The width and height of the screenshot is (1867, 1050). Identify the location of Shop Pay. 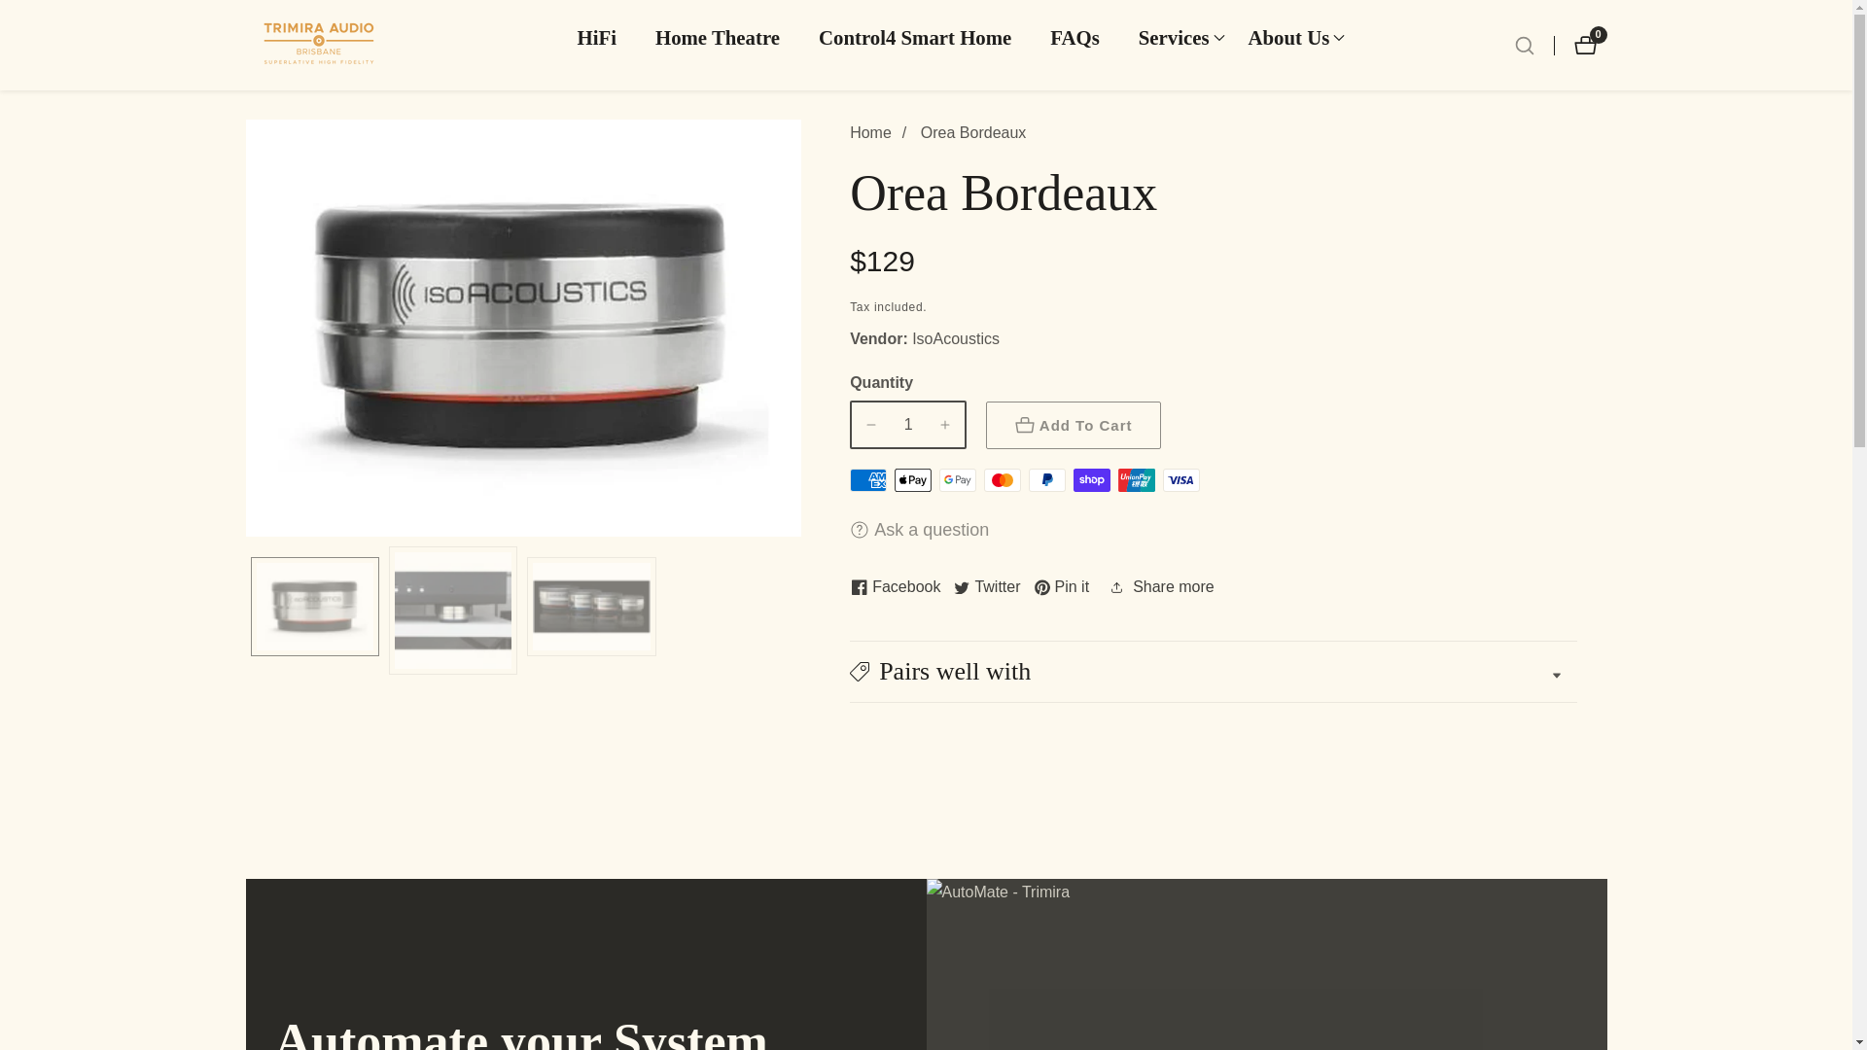
(912, 480).